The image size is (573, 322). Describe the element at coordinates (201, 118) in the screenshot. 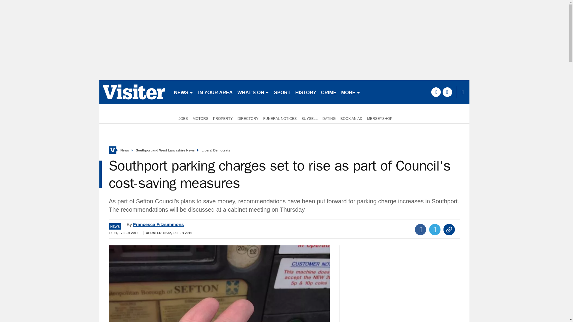

I see `MOTORS` at that location.